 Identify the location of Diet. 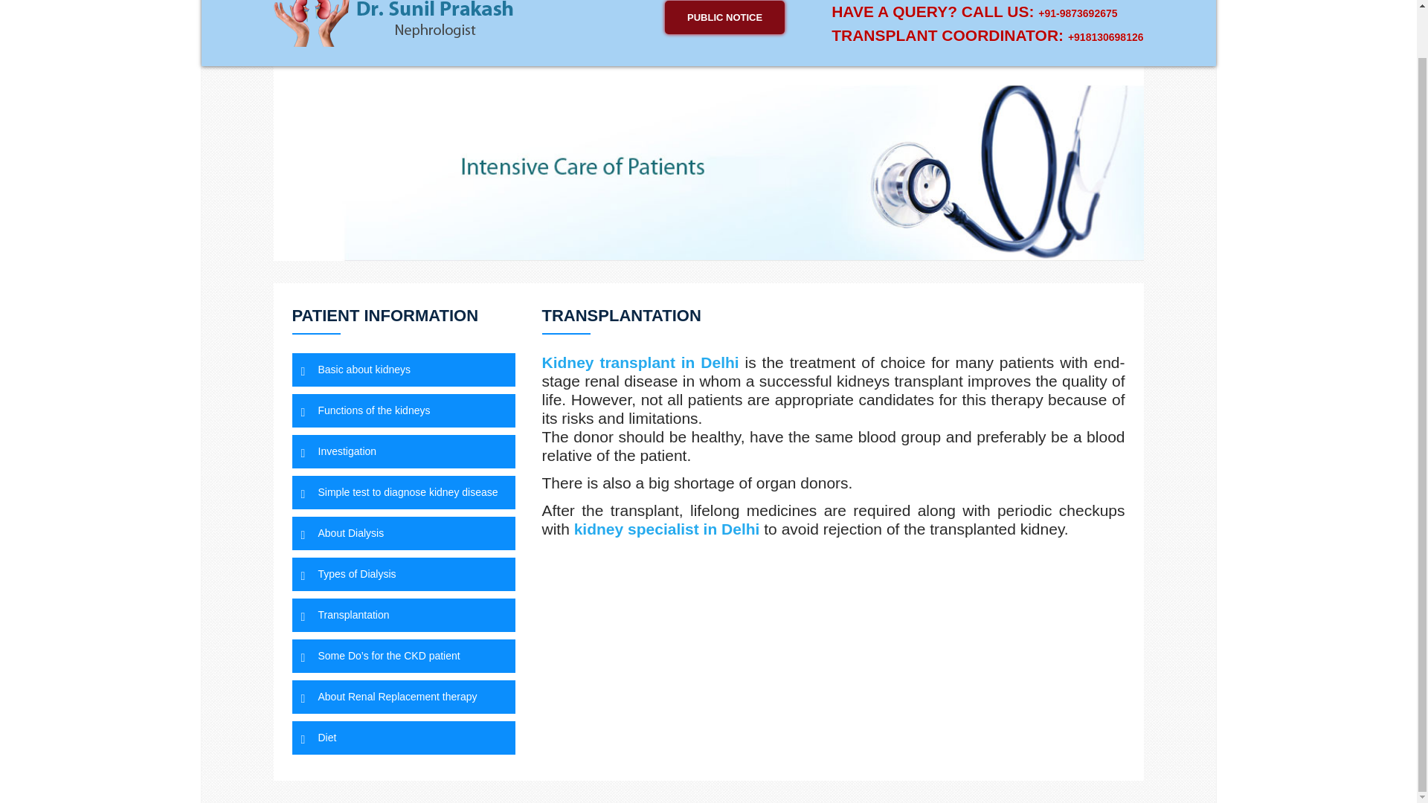
(402, 738).